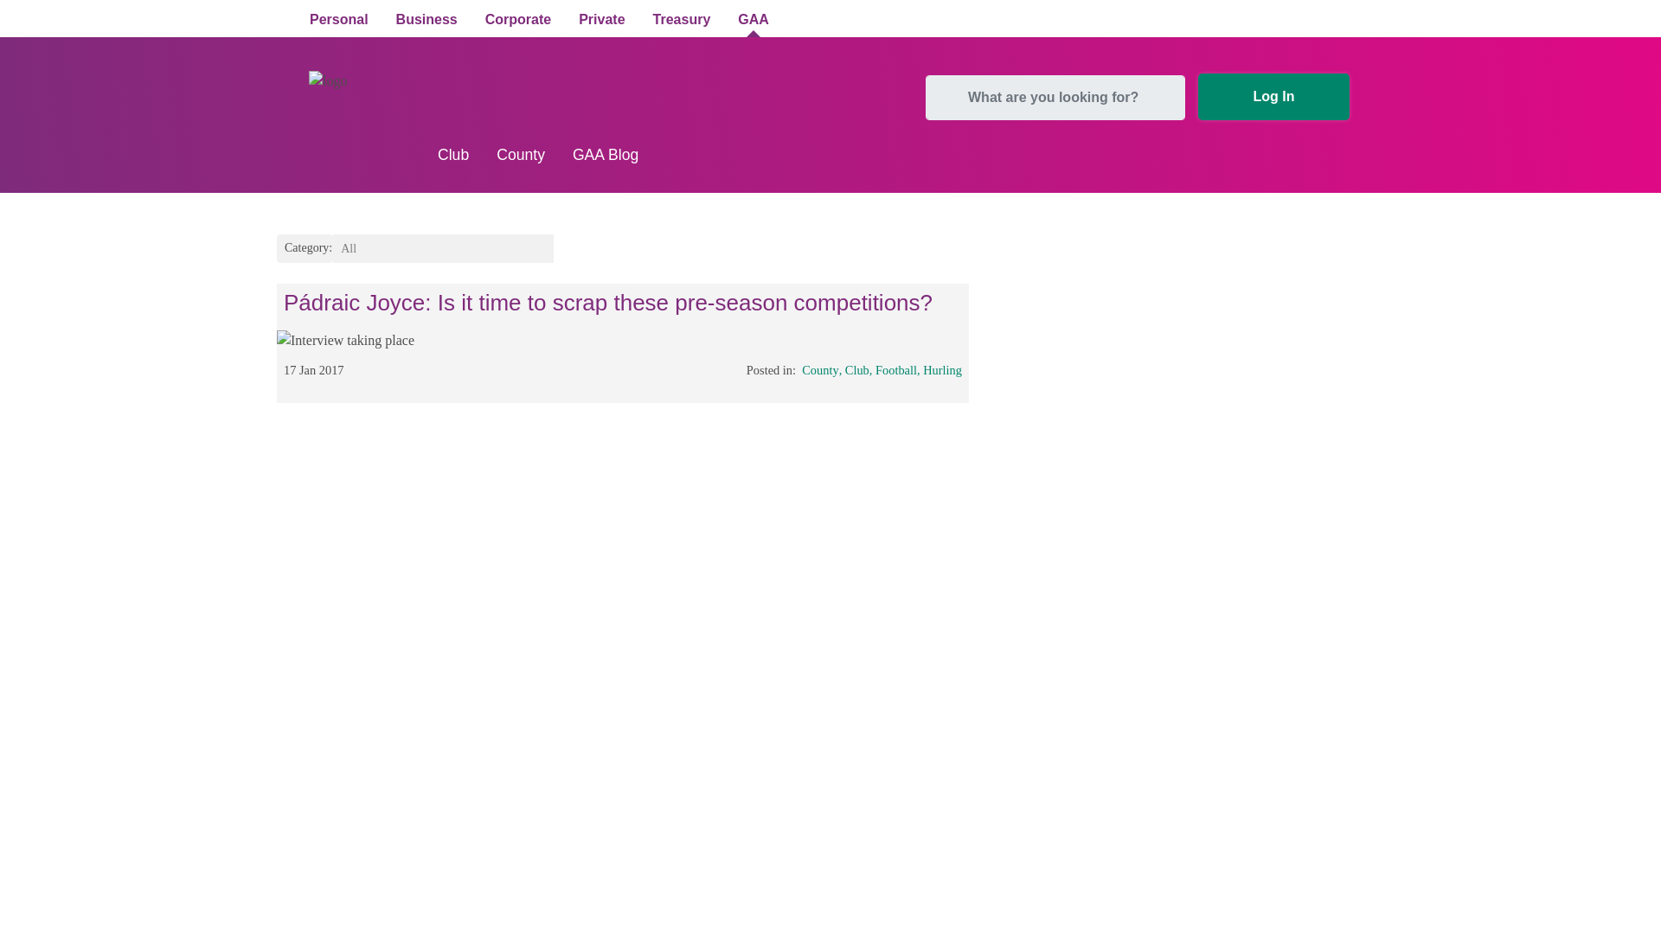 This screenshot has height=934, width=1661. Describe the element at coordinates (426, 21) in the screenshot. I see `Business` at that location.